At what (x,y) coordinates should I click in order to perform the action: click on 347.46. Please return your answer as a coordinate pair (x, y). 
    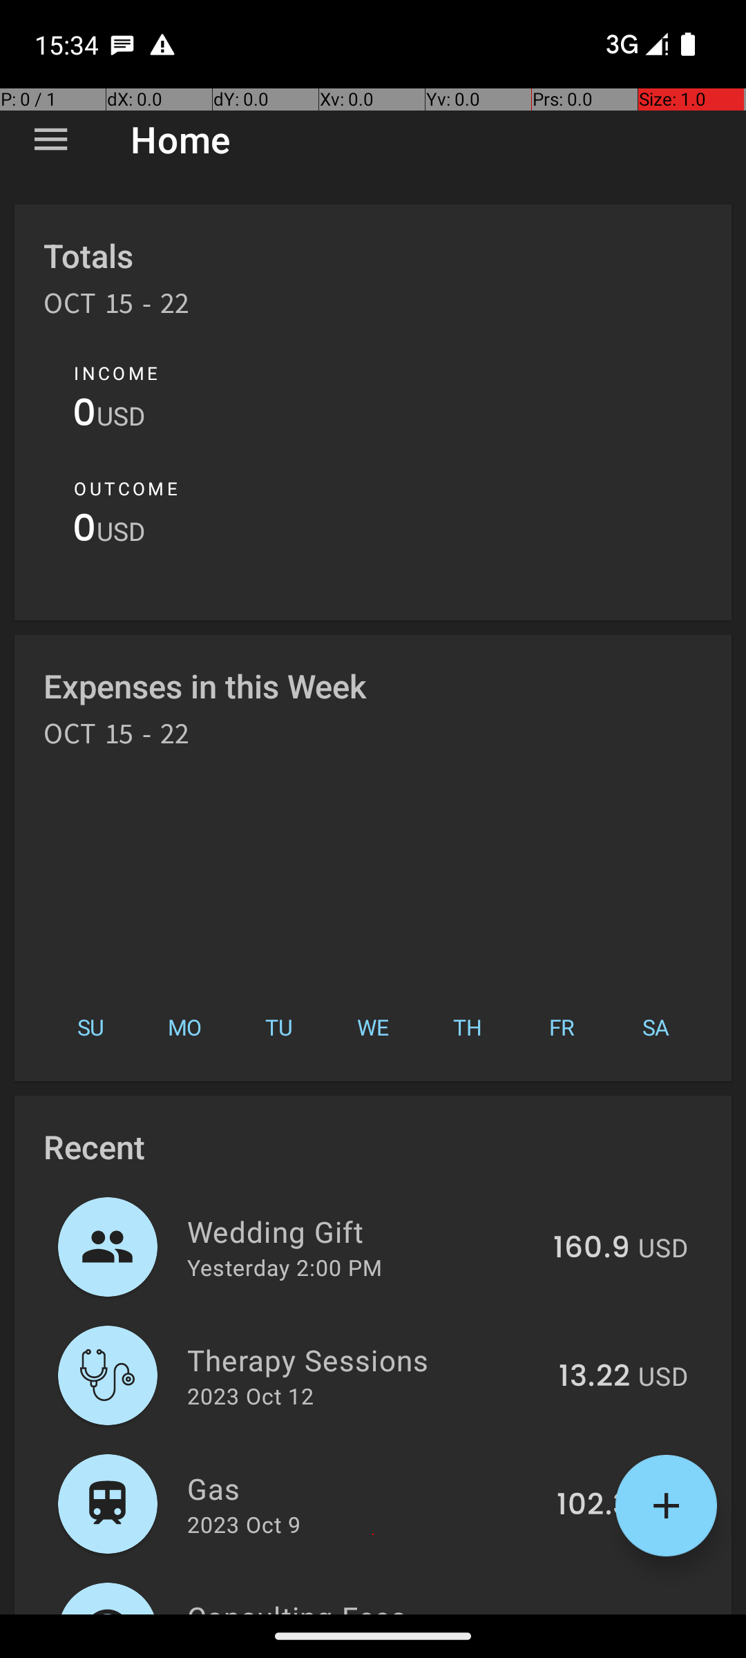
    Looking at the image, I should click on (580, 1612).